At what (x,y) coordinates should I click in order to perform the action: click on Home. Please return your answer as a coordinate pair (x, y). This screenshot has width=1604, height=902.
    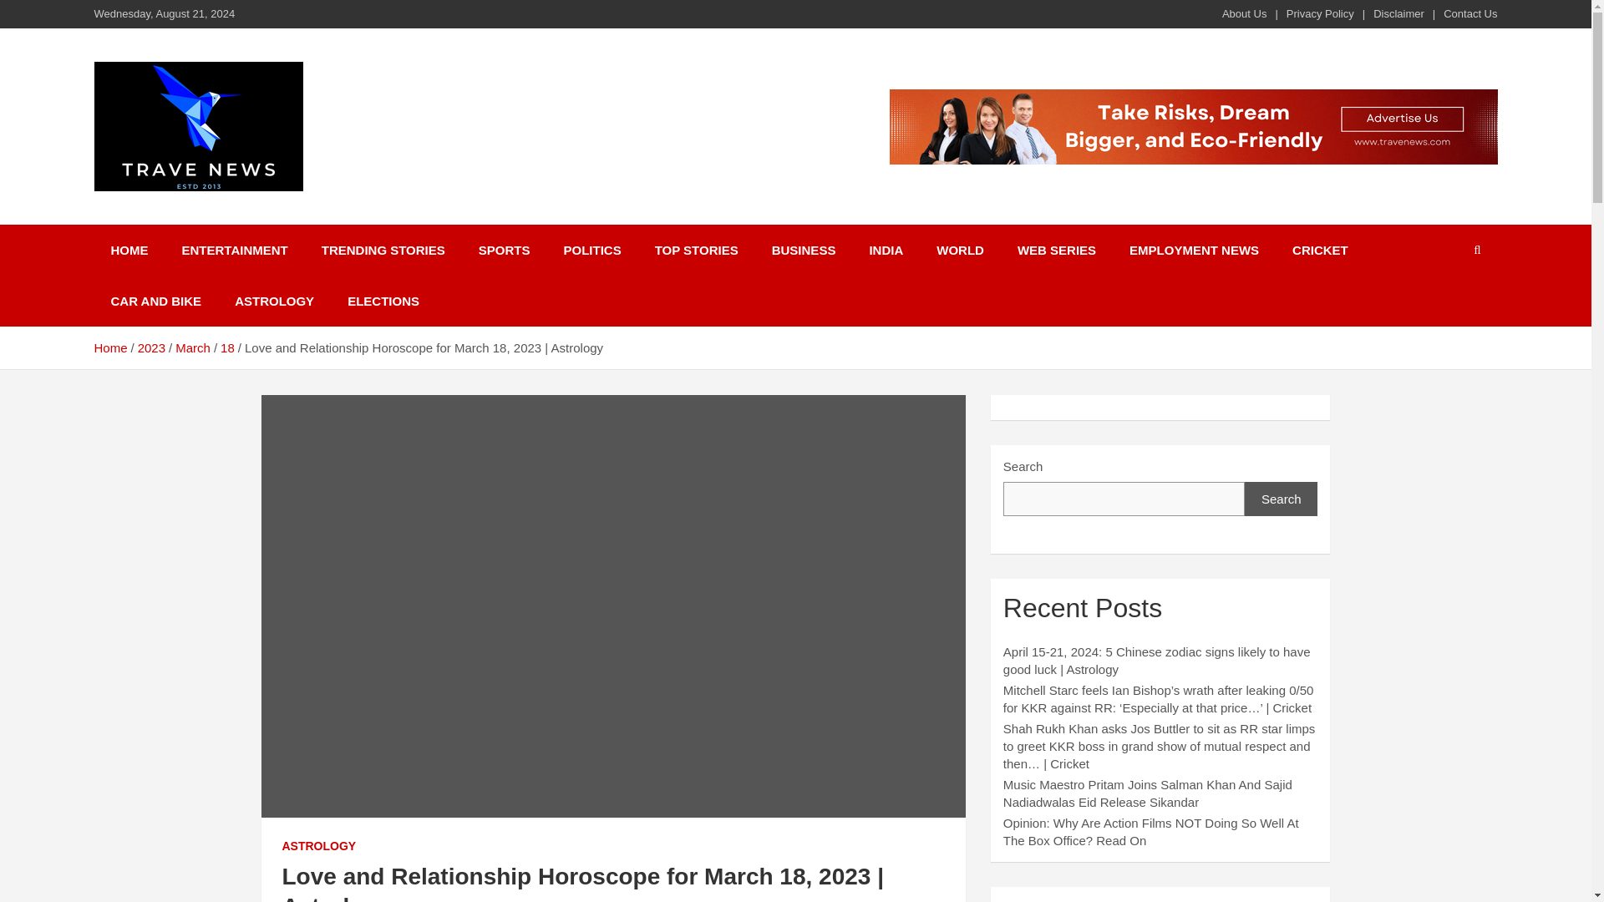
    Looking at the image, I should click on (109, 347).